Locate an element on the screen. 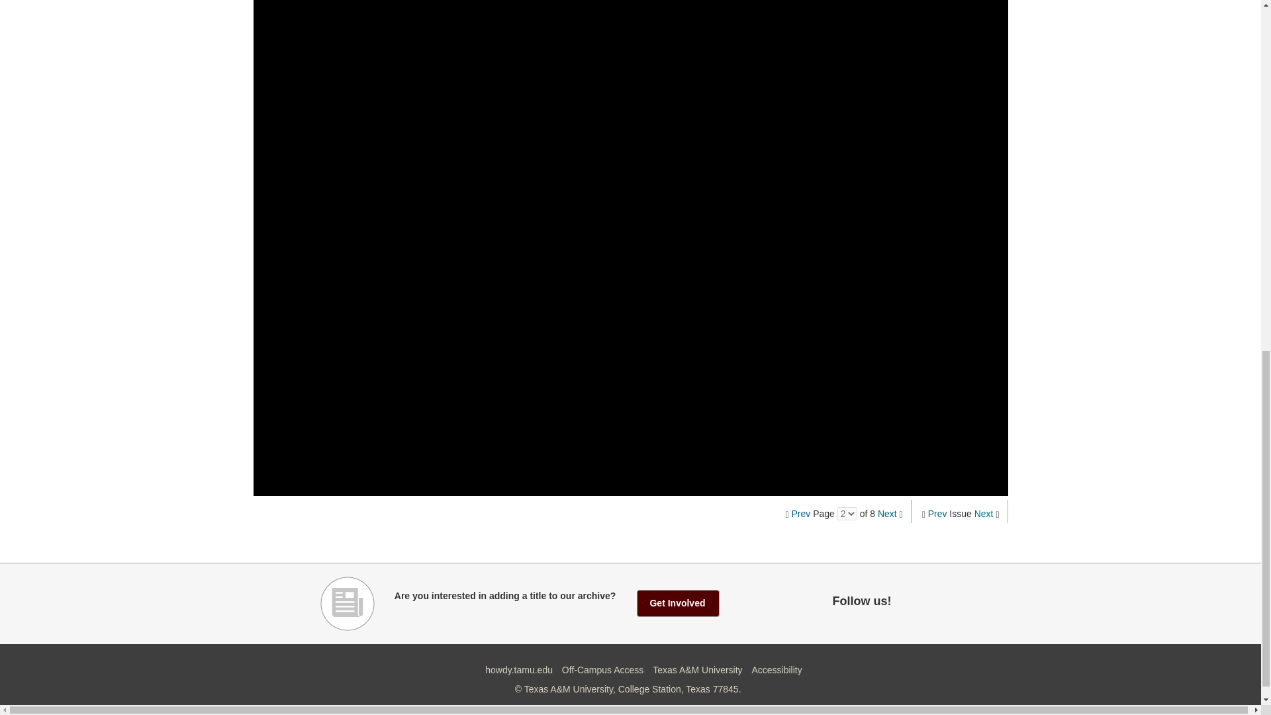 This screenshot has width=1271, height=715. Prev is located at coordinates (937, 514).